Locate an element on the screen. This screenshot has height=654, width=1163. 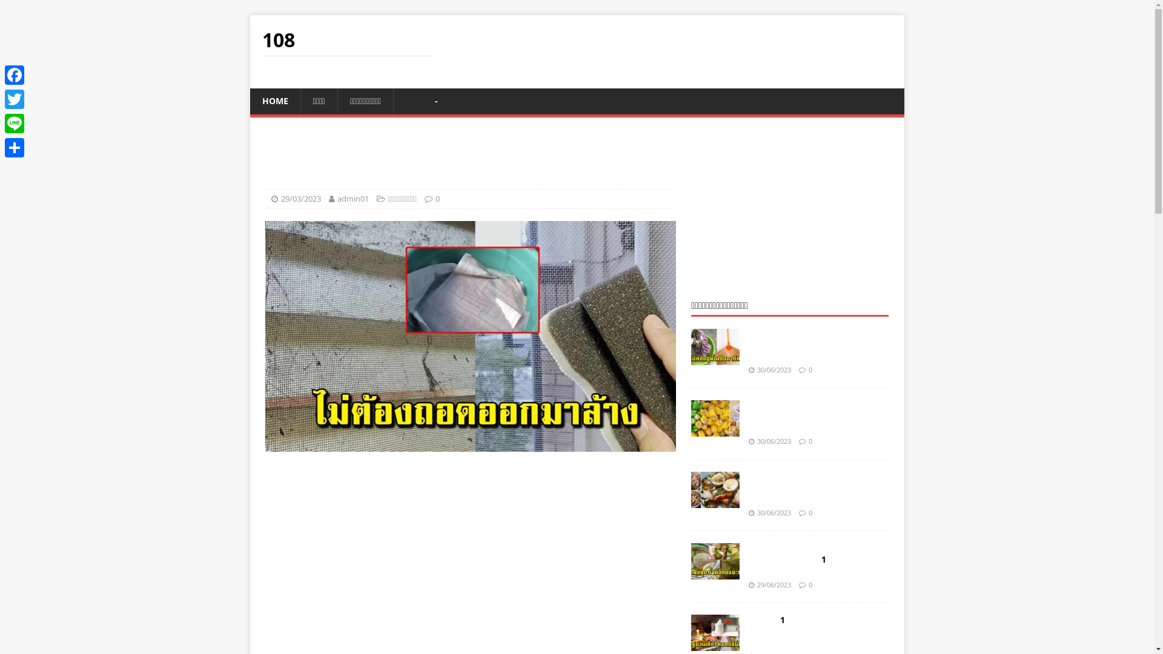
admin01 is located at coordinates (353, 199).